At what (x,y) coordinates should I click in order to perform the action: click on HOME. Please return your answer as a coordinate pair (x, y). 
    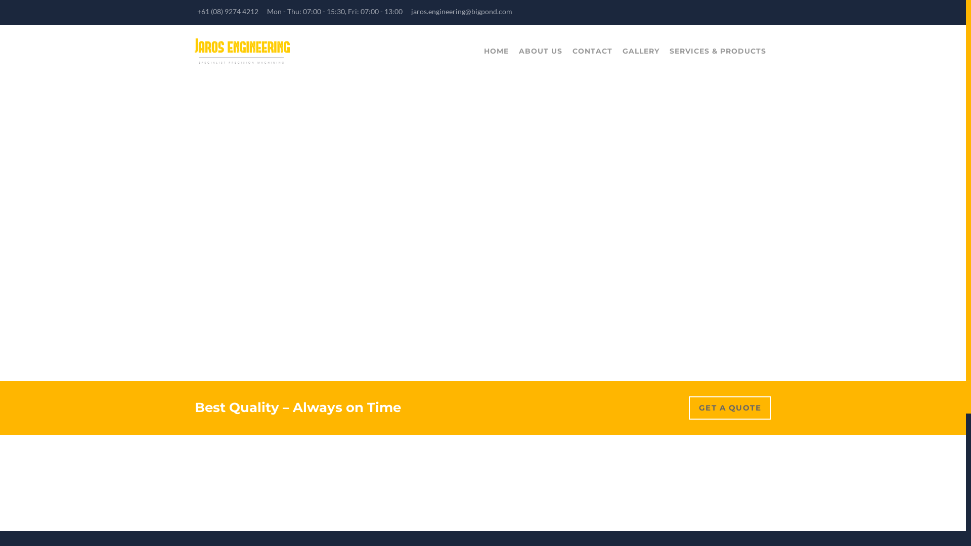
    Looking at the image, I should click on (497, 52).